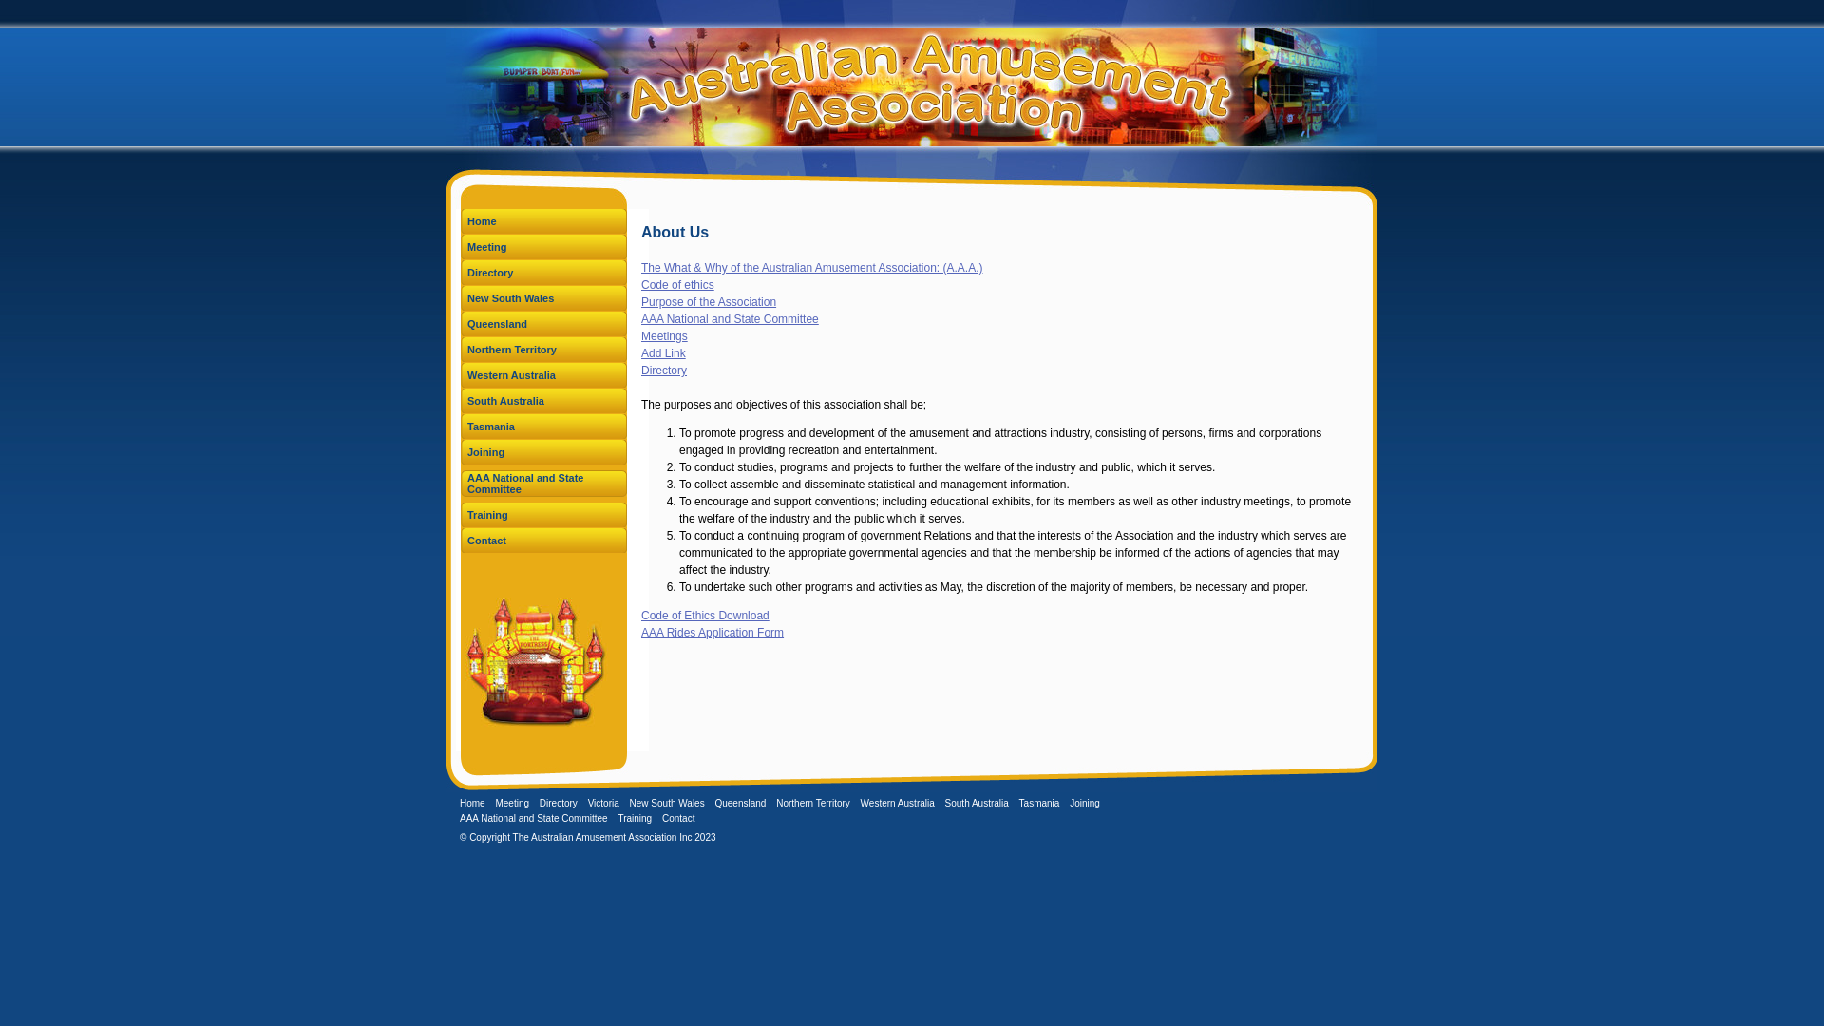 The width and height of the screenshot is (1824, 1026). I want to click on South Australia, so click(977, 804).